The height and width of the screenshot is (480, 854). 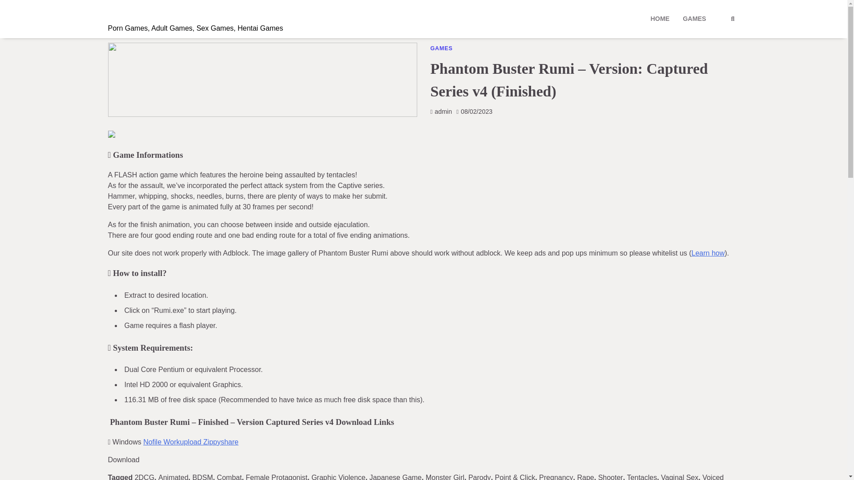 What do you see at coordinates (713, 476) in the screenshot?
I see `Voiced` at bounding box center [713, 476].